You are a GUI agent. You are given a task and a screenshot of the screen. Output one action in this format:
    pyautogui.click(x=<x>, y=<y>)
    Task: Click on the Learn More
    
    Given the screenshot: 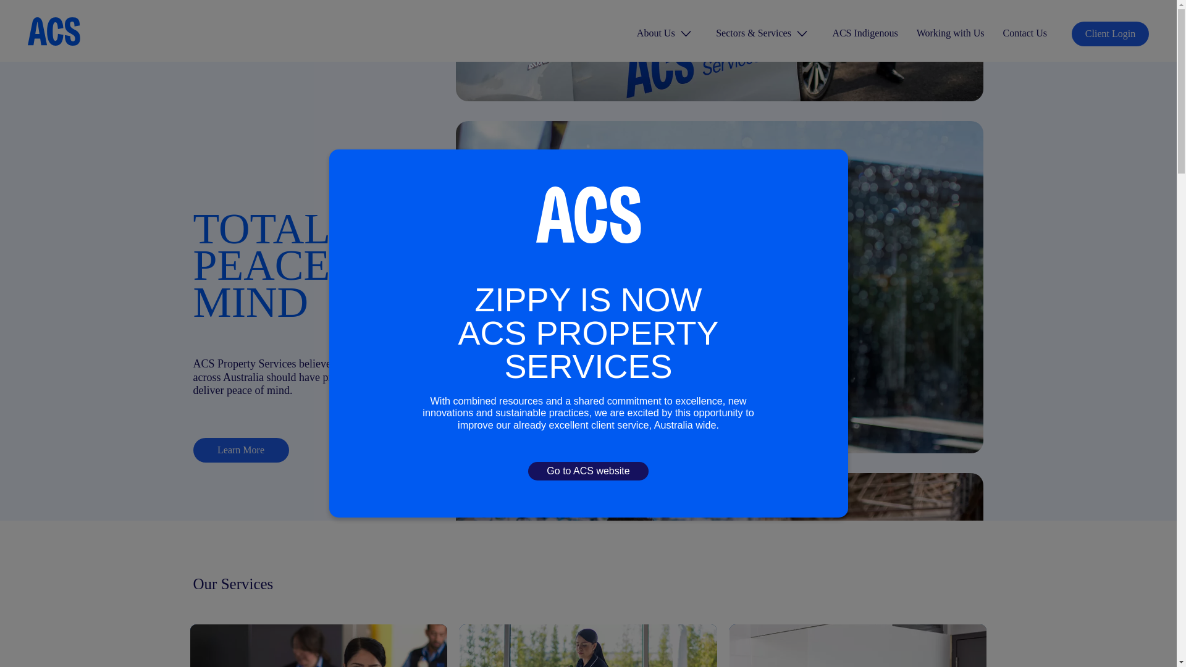 What is the action you would take?
    pyautogui.click(x=656, y=32)
    